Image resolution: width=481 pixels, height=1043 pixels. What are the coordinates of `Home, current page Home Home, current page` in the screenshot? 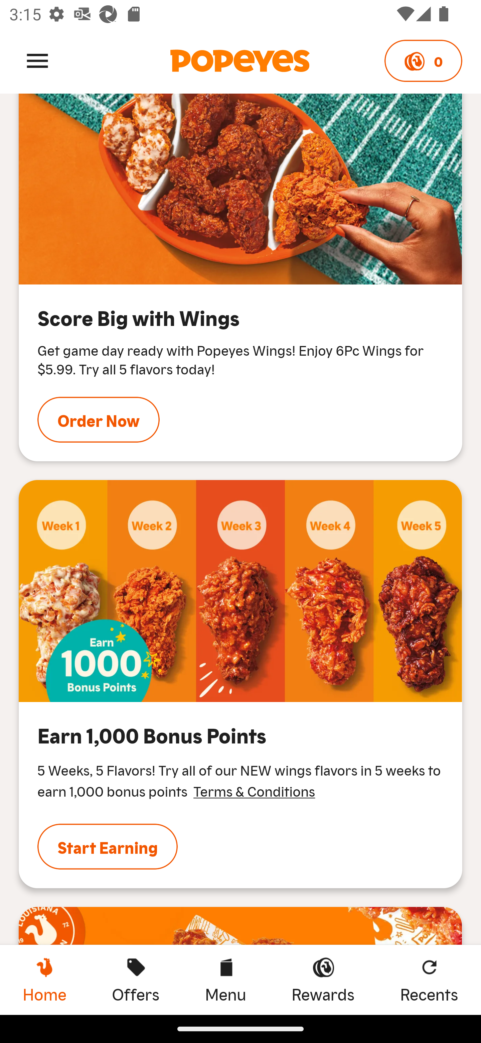 It's located at (44, 979).